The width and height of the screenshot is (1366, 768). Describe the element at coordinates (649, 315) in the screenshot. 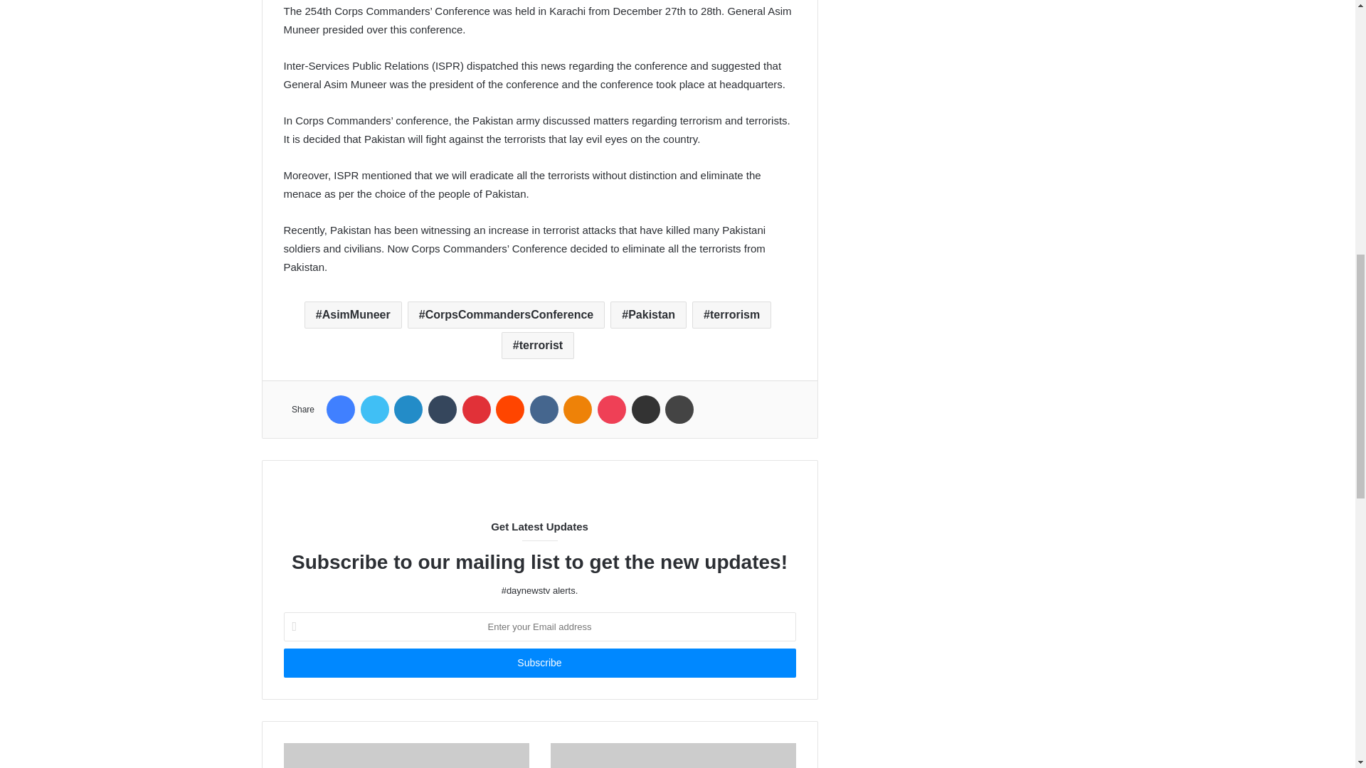

I see `Pakistan` at that location.